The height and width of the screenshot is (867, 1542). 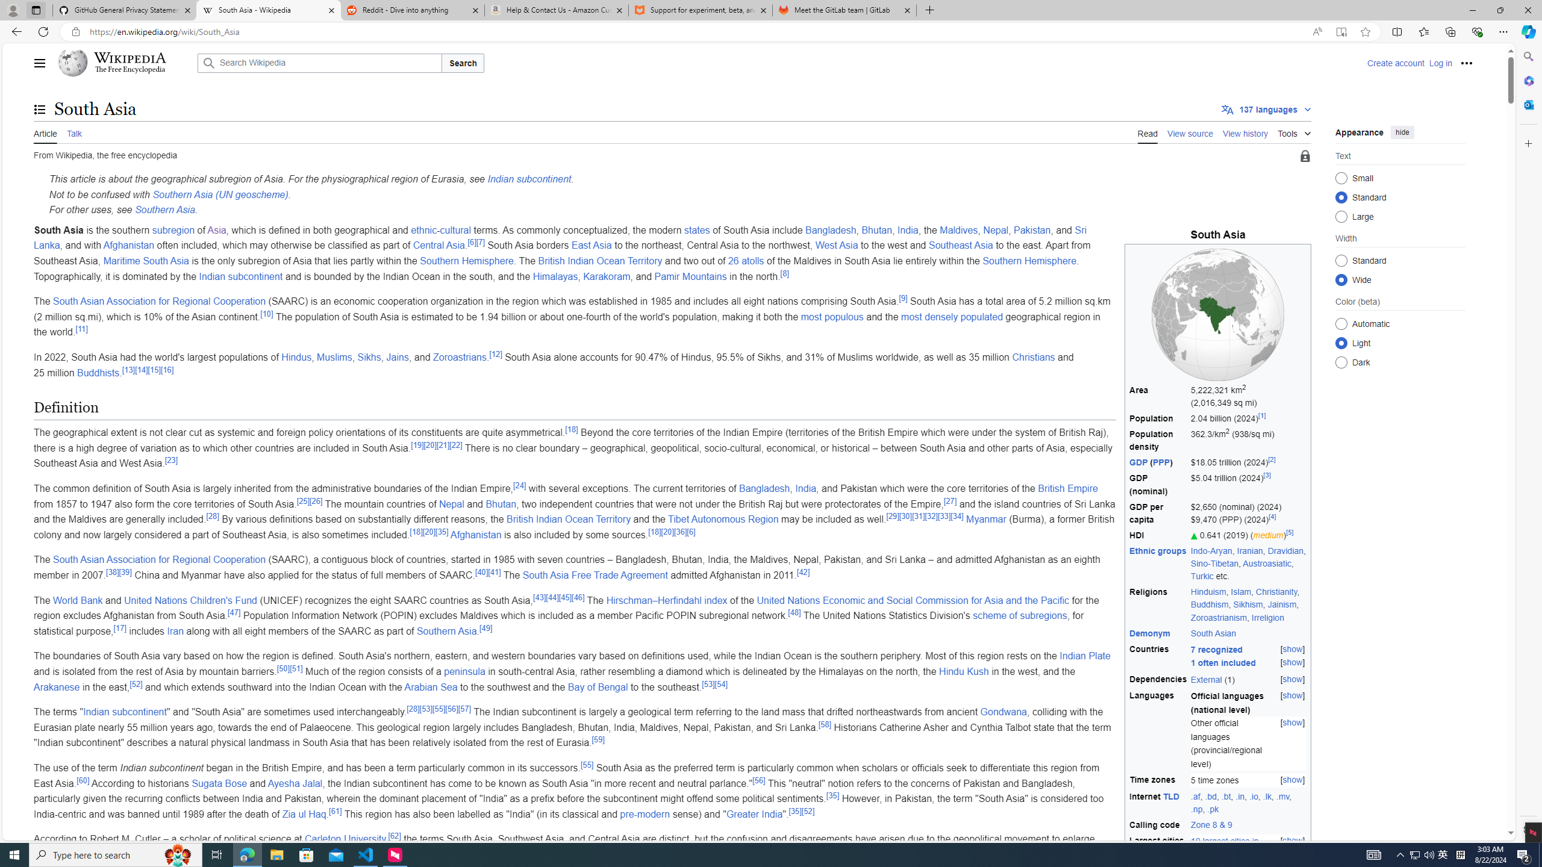 I want to click on 10 largest cities in South Asia, so click(x=1224, y=848).